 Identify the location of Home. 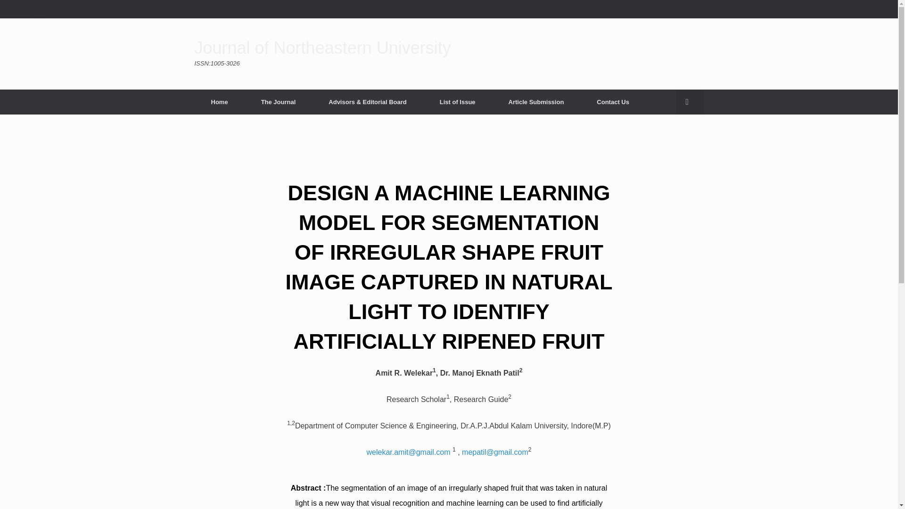
(219, 102).